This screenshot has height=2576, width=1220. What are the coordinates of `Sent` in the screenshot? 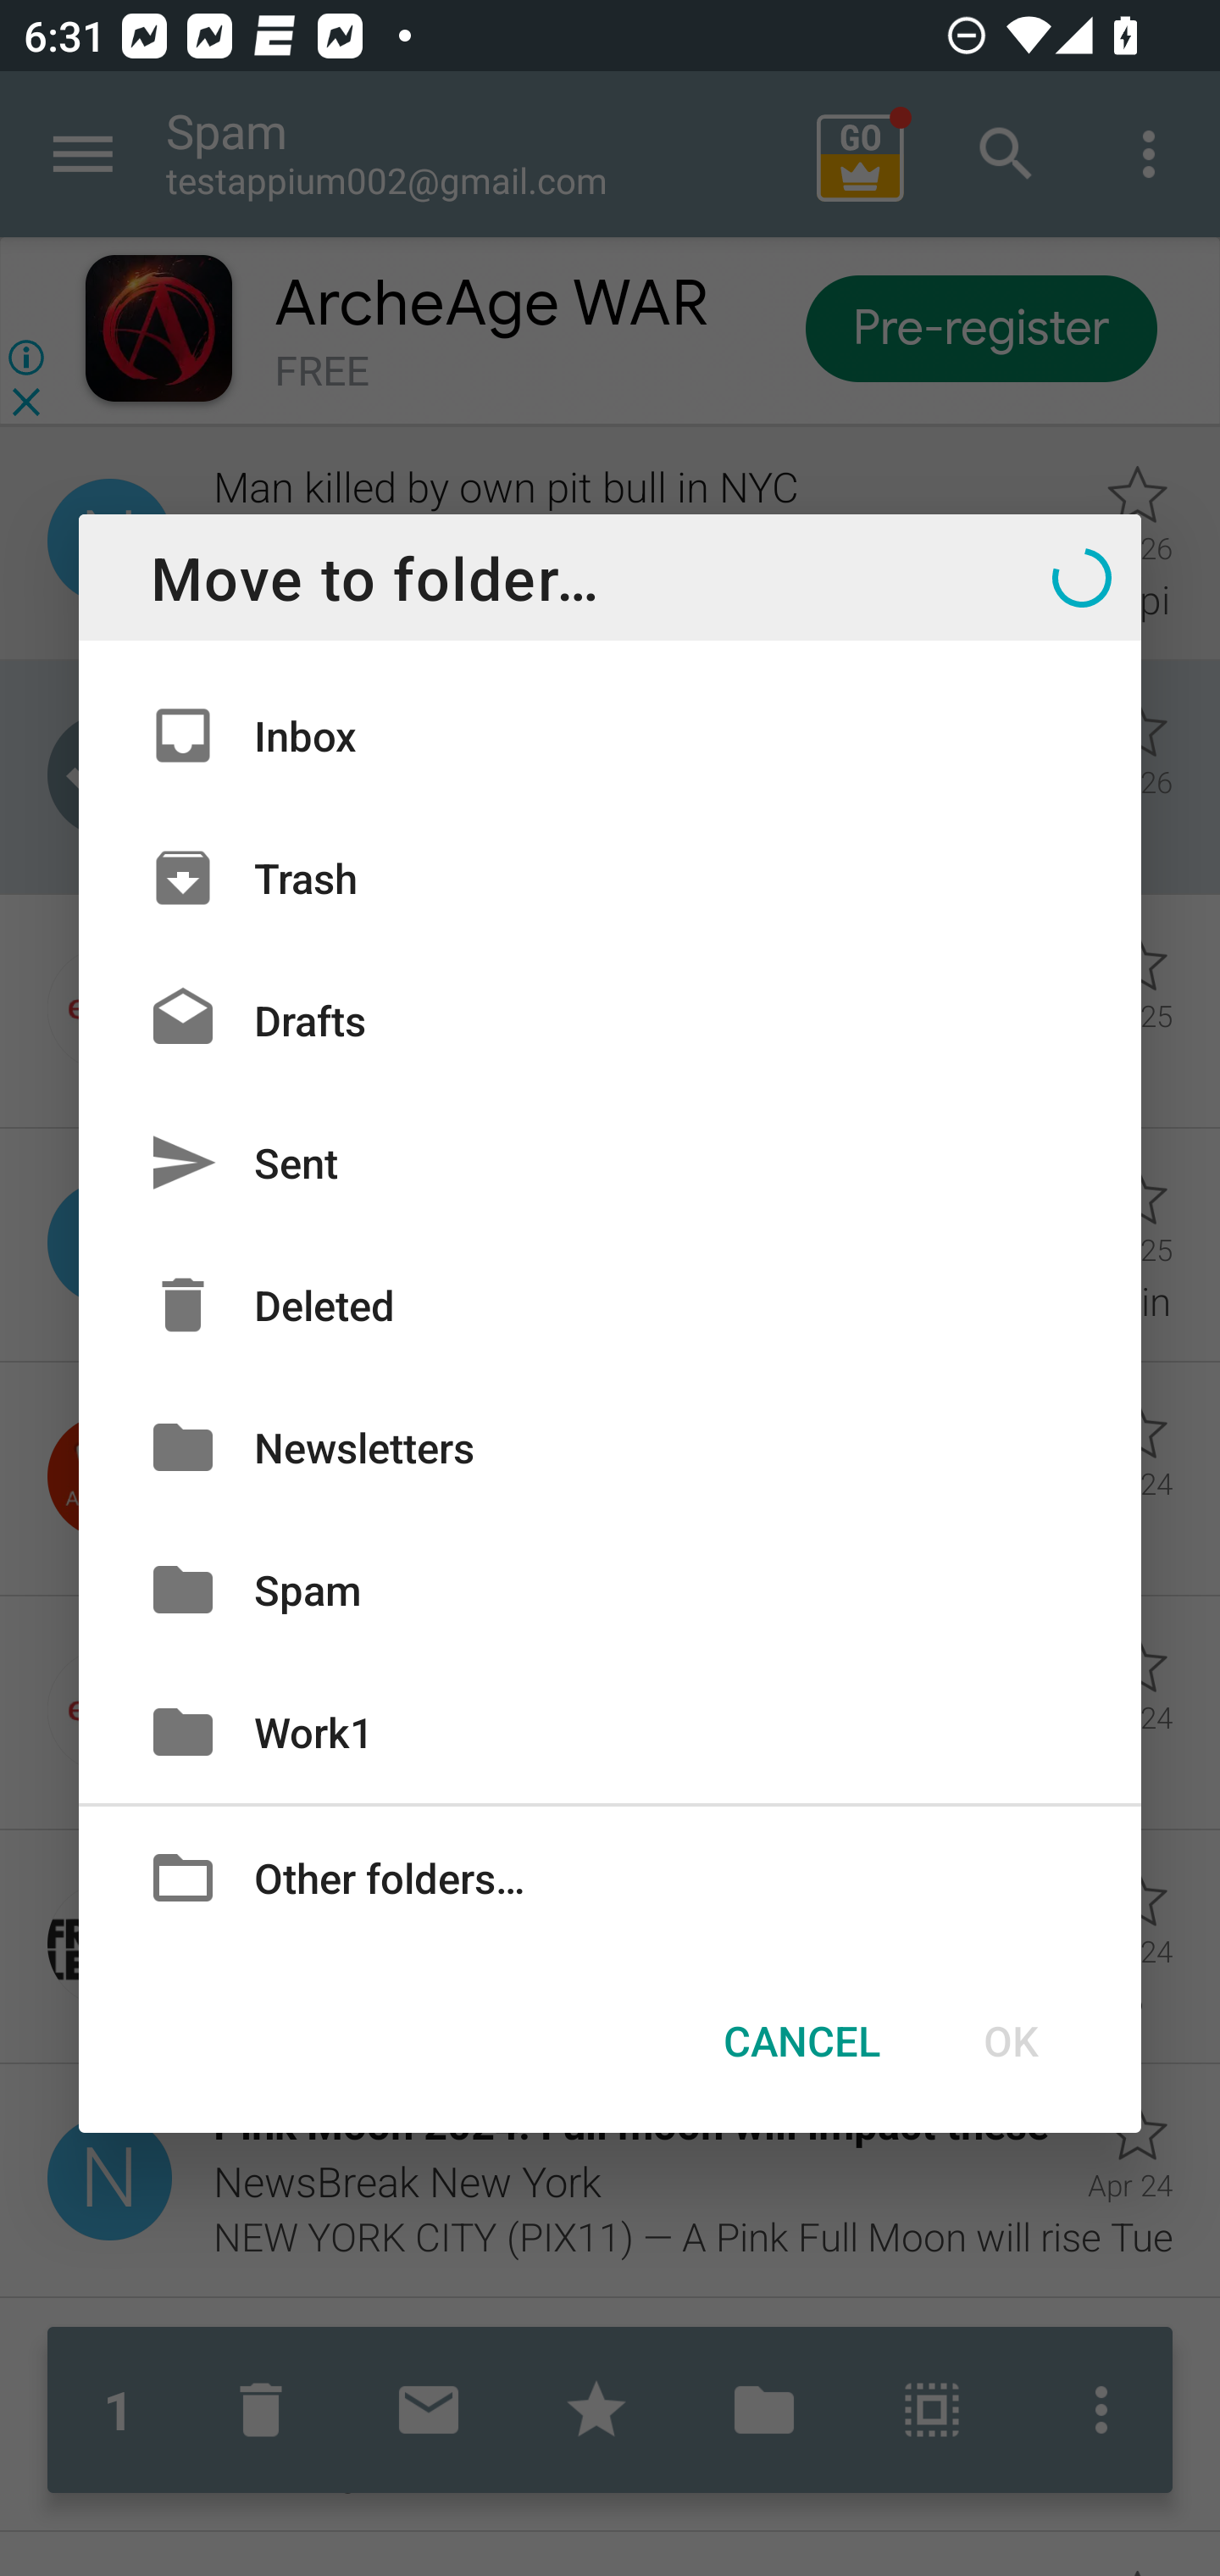 It's located at (610, 1163).